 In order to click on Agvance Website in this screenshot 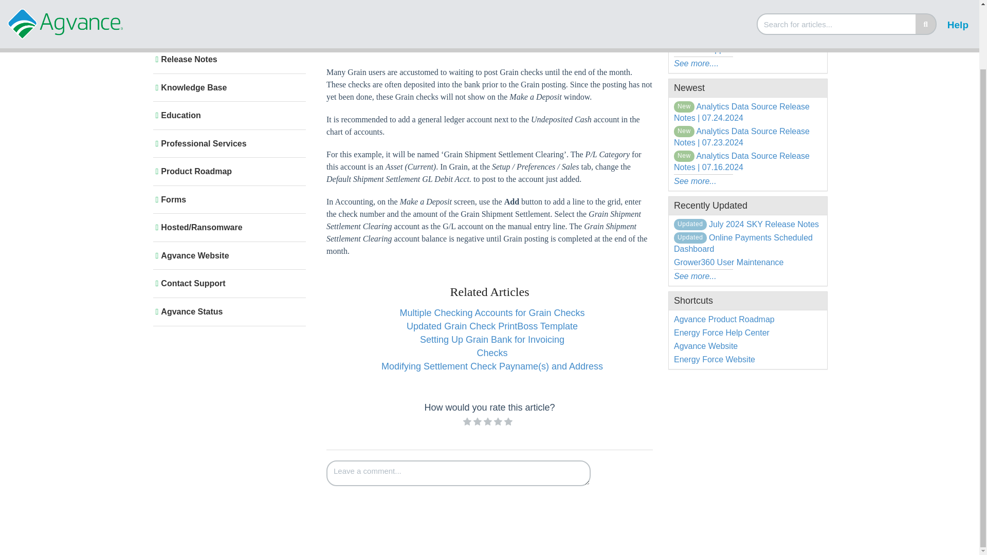, I will do `click(227, 256)`.